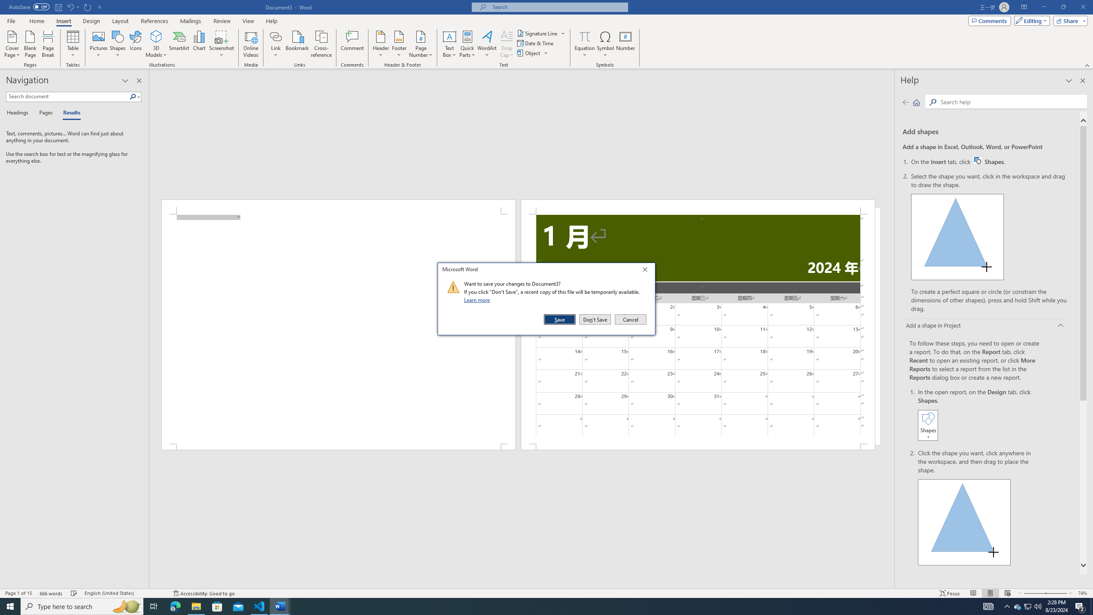 This screenshot has width=1093, height=615. I want to click on Cross-reference..., so click(322, 44).